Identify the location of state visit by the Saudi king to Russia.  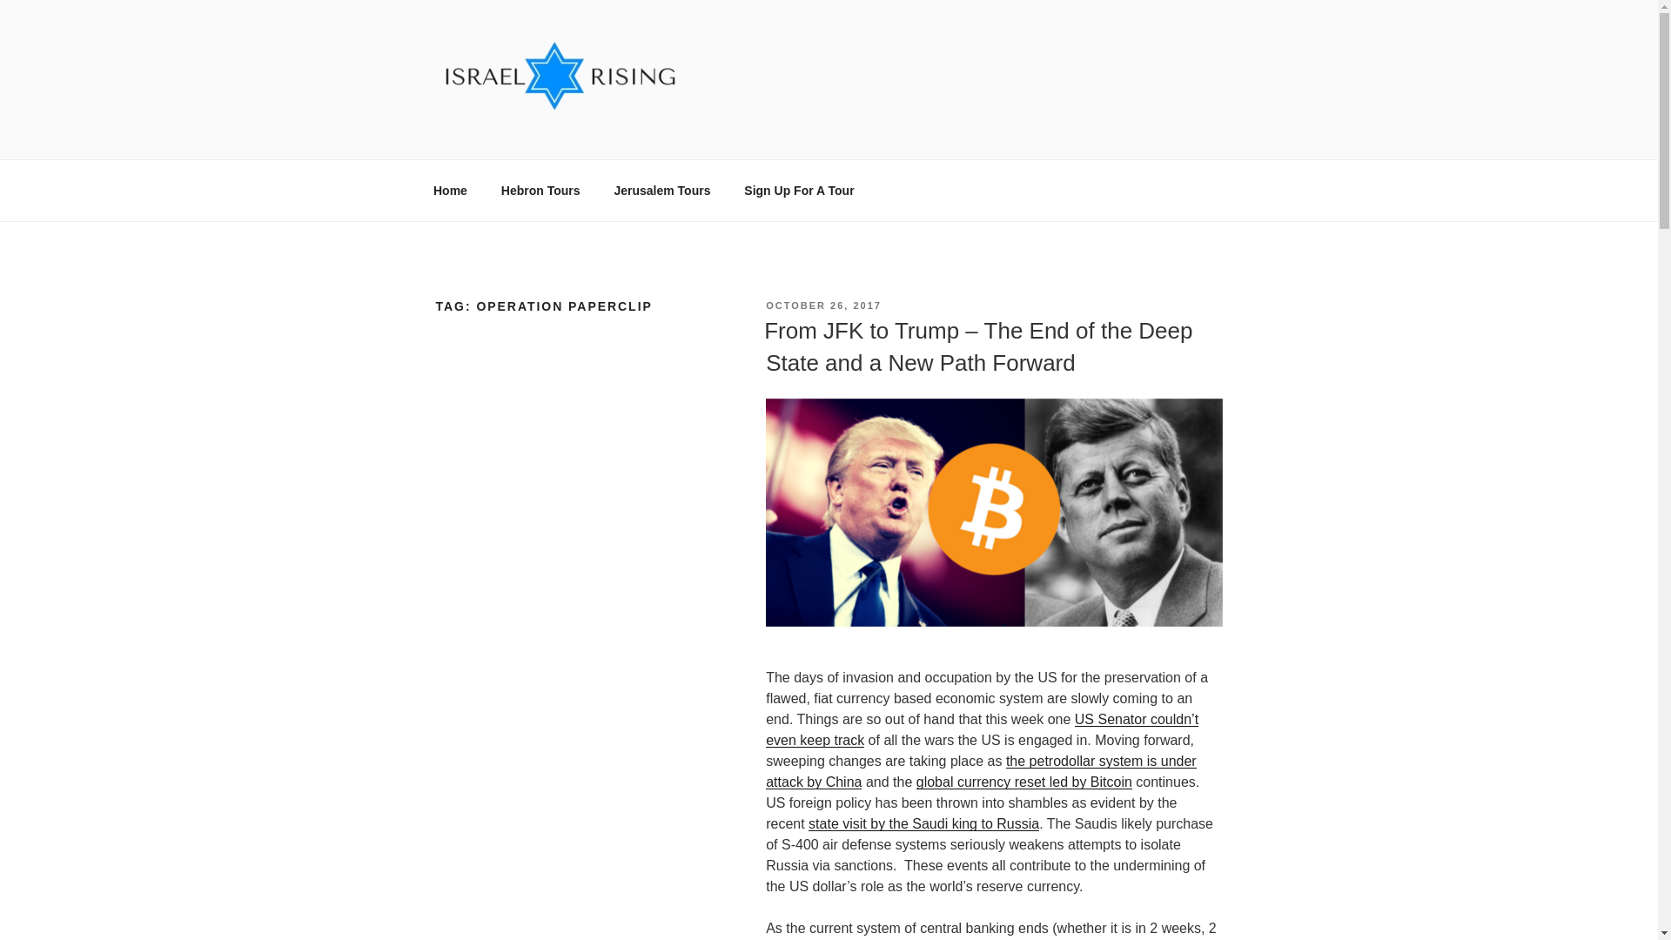
(924, 823).